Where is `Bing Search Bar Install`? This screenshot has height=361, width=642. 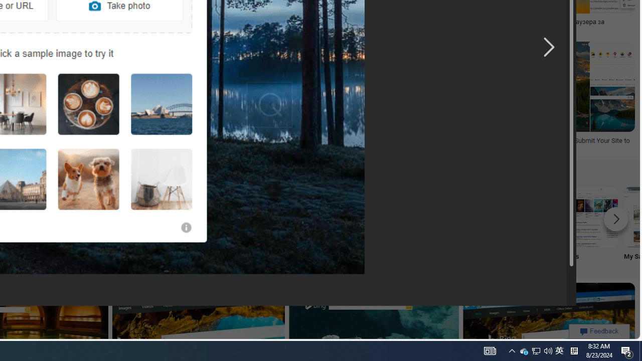
Bing Search Bar Install is located at coordinates (191, 217).